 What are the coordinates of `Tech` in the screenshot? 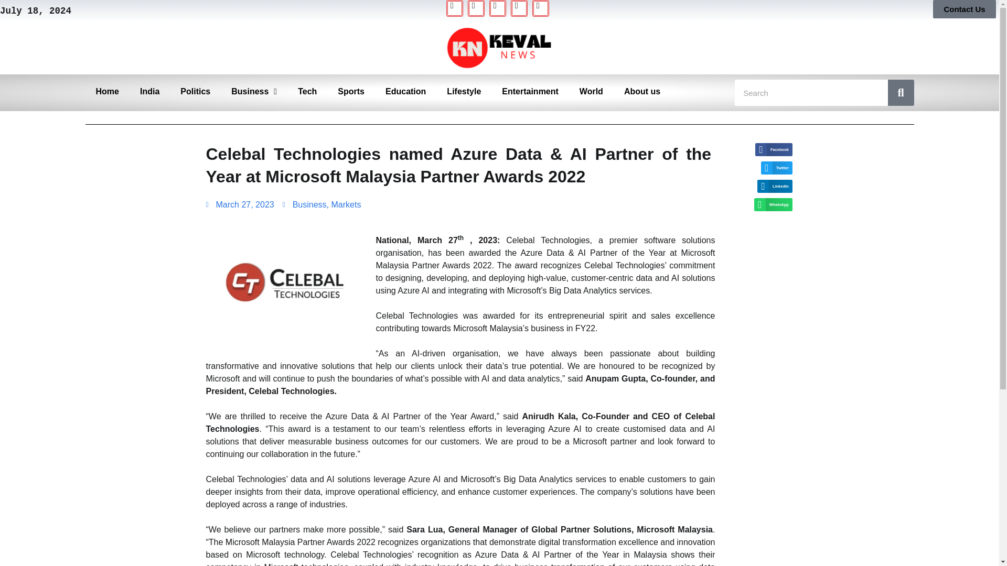 It's located at (307, 91).